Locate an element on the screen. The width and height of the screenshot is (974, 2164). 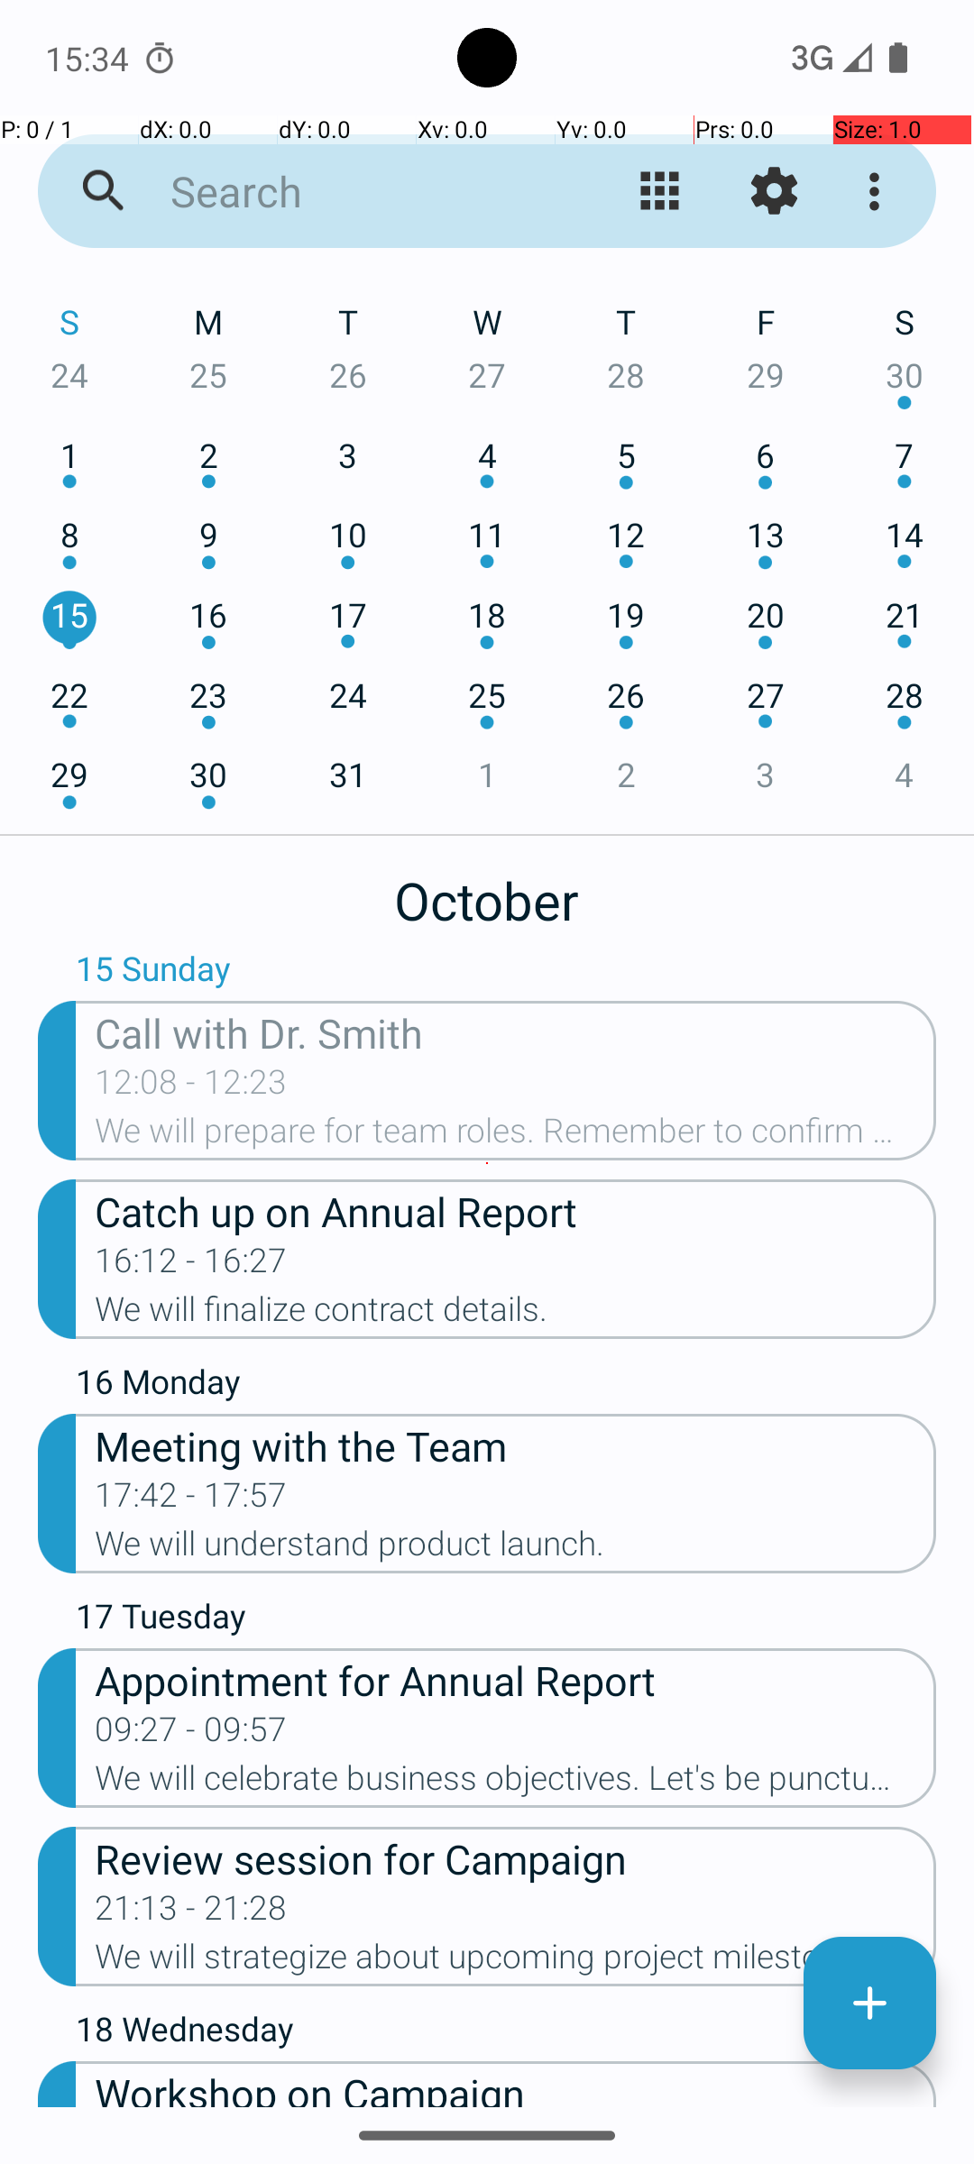
21:13 - 21:28 is located at coordinates (191, 1913).